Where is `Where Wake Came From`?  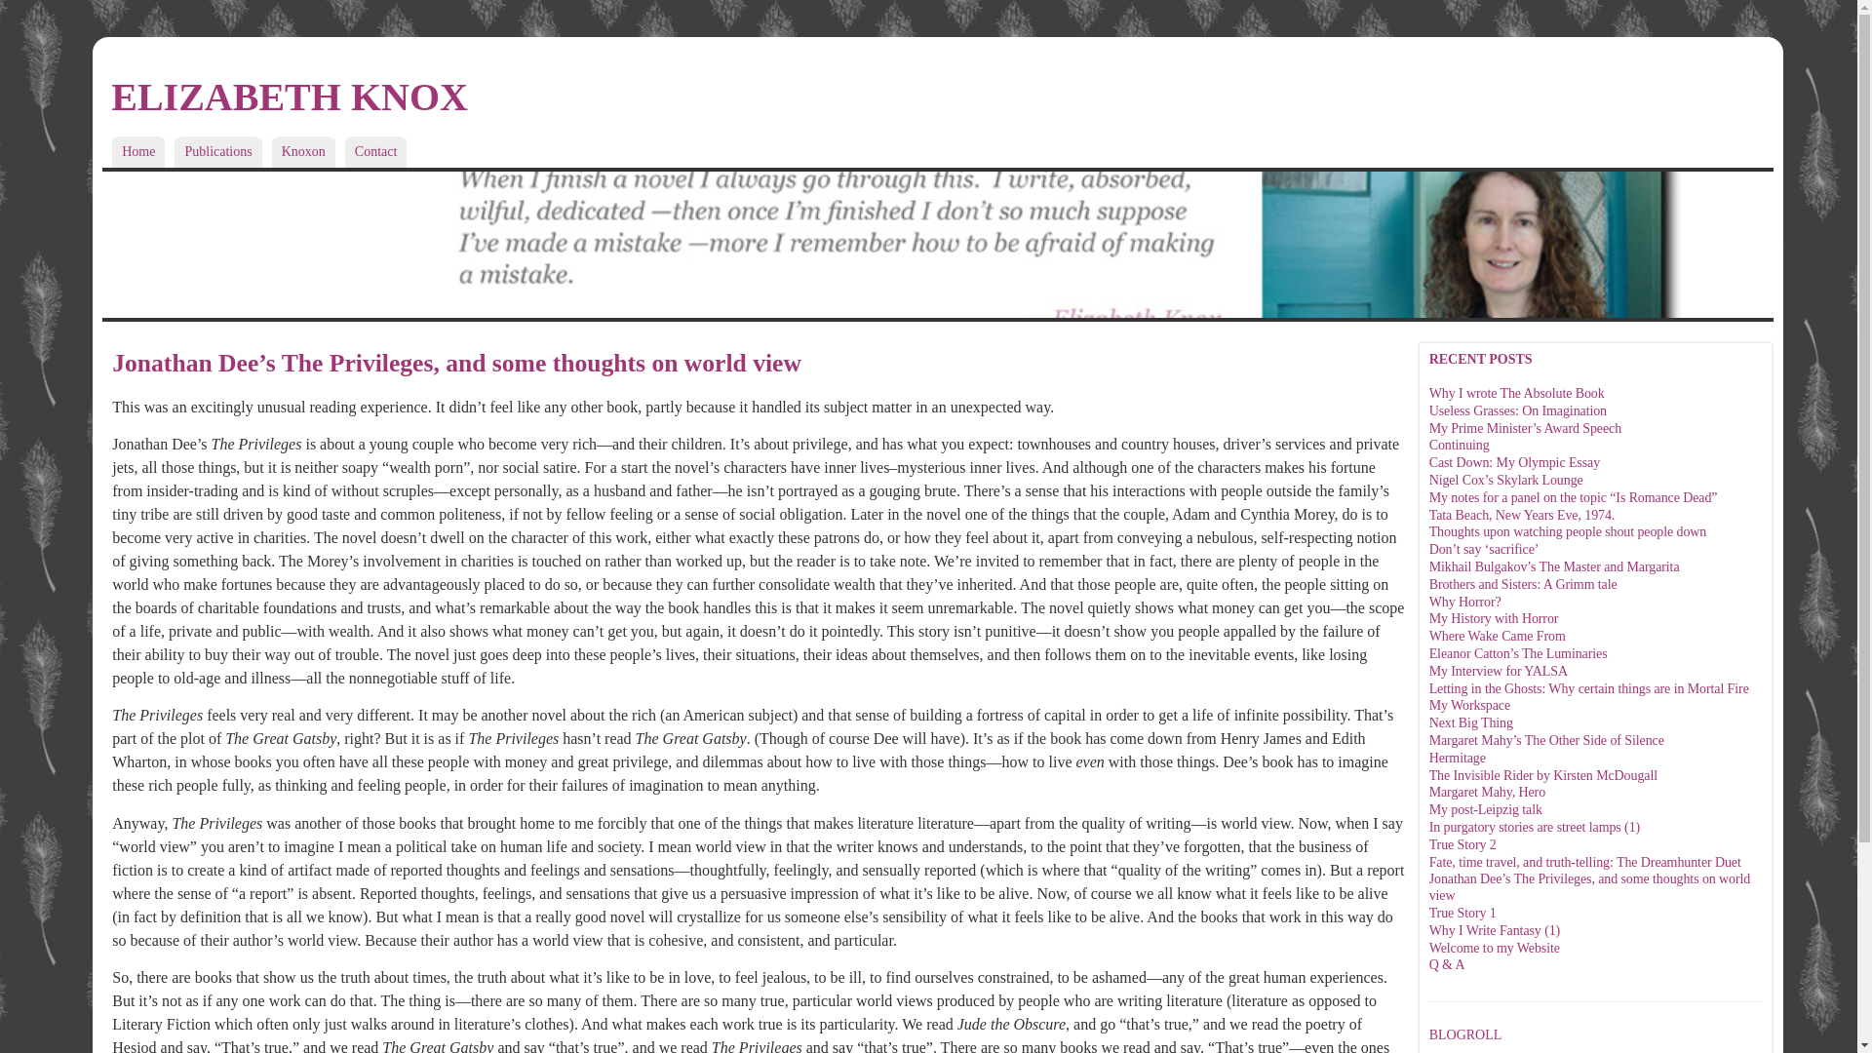 Where Wake Came From is located at coordinates (1498, 636).